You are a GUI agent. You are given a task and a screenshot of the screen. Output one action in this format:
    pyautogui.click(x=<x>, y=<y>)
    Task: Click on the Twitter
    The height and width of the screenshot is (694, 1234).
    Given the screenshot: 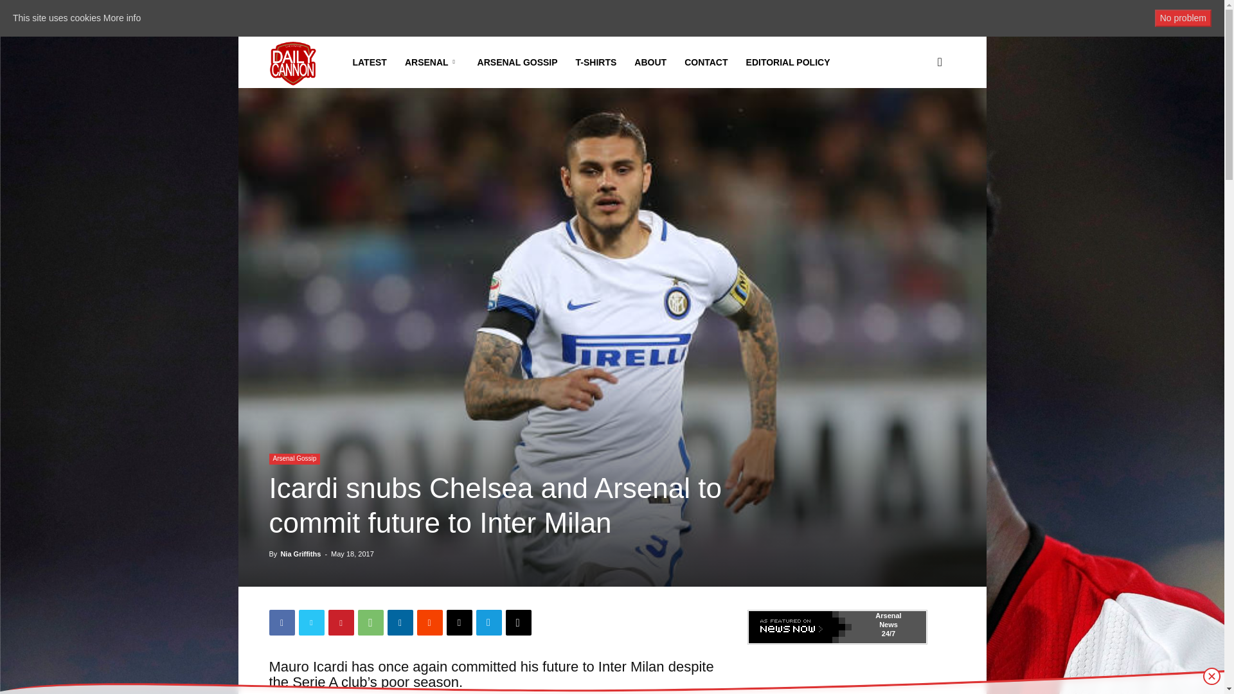 What is the action you would take?
    pyautogui.click(x=311, y=623)
    